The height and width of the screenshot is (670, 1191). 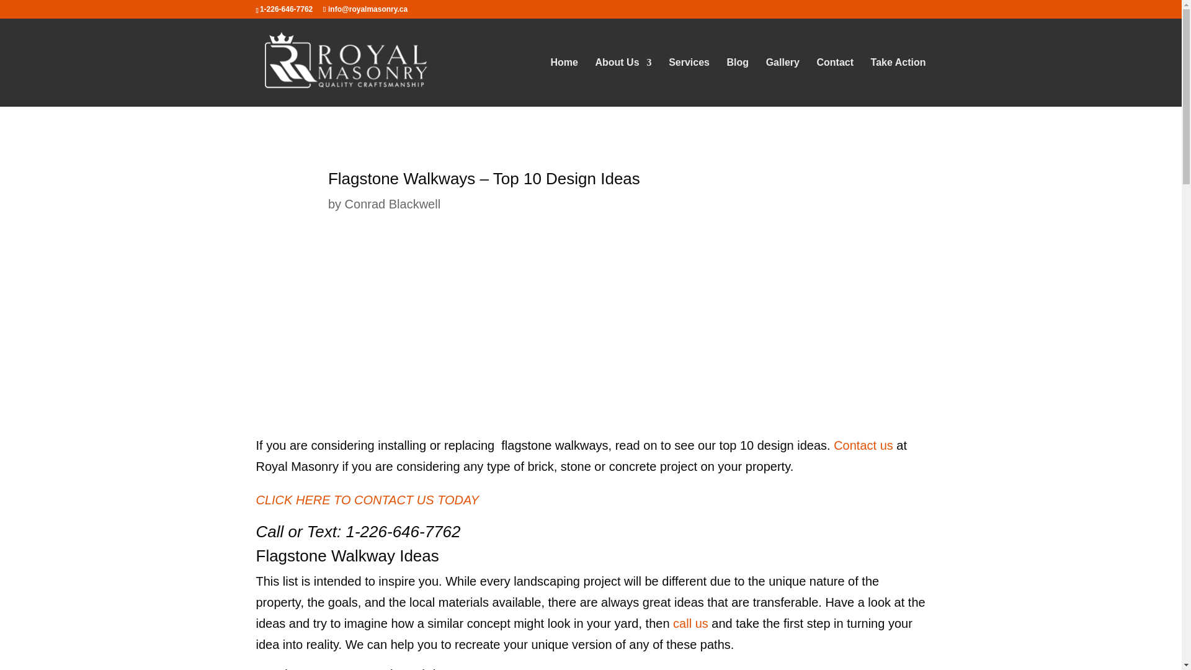 What do you see at coordinates (835, 82) in the screenshot?
I see `Contact` at bounding box center [835, 82].